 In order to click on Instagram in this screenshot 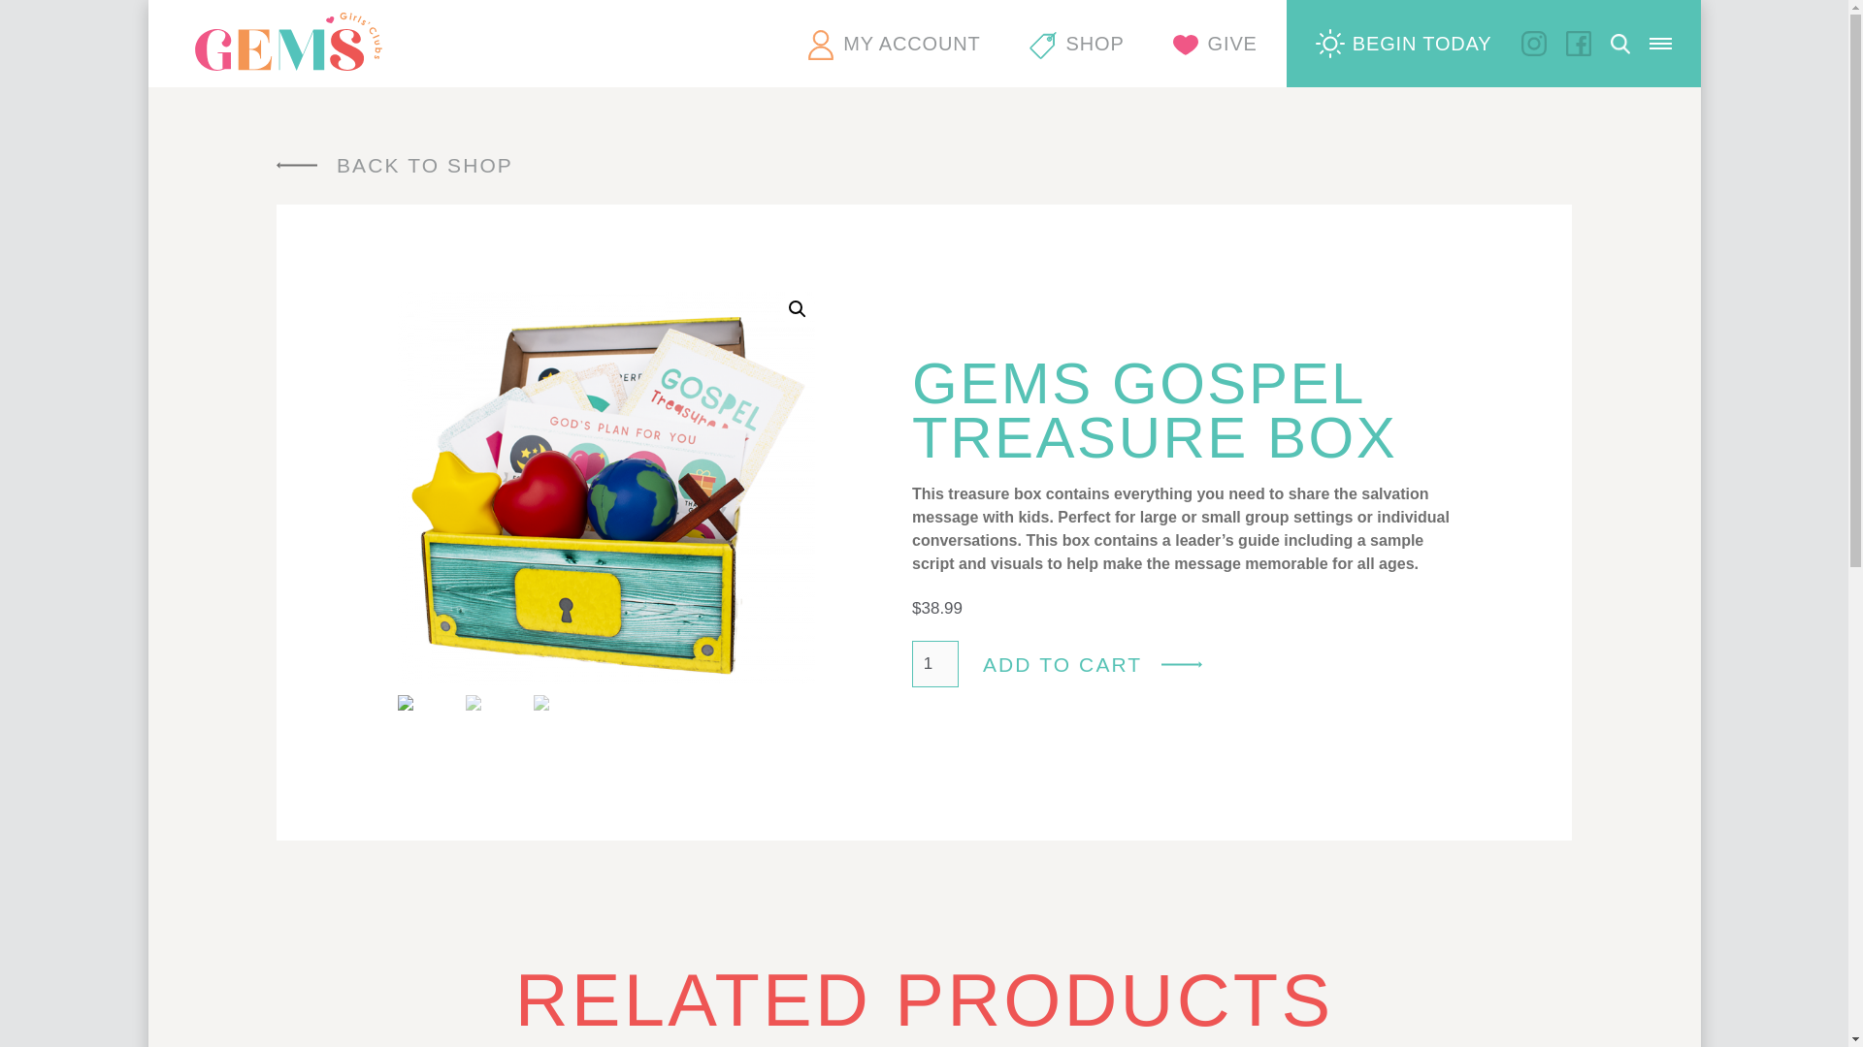, I will do `click(1533, 44)`.